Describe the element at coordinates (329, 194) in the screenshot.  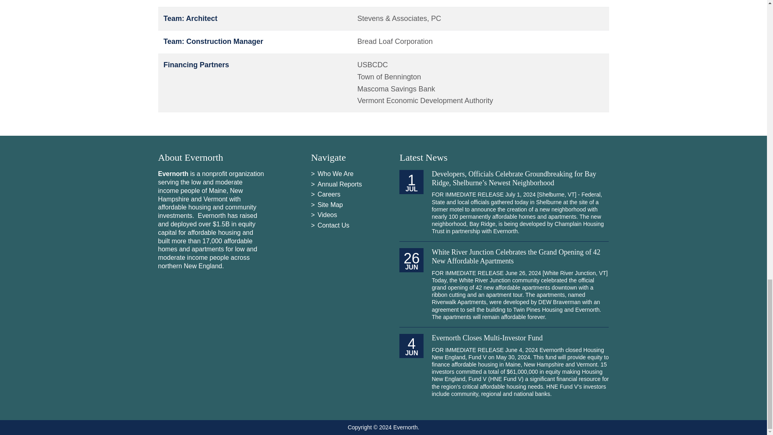
I see `Careers` at that location.